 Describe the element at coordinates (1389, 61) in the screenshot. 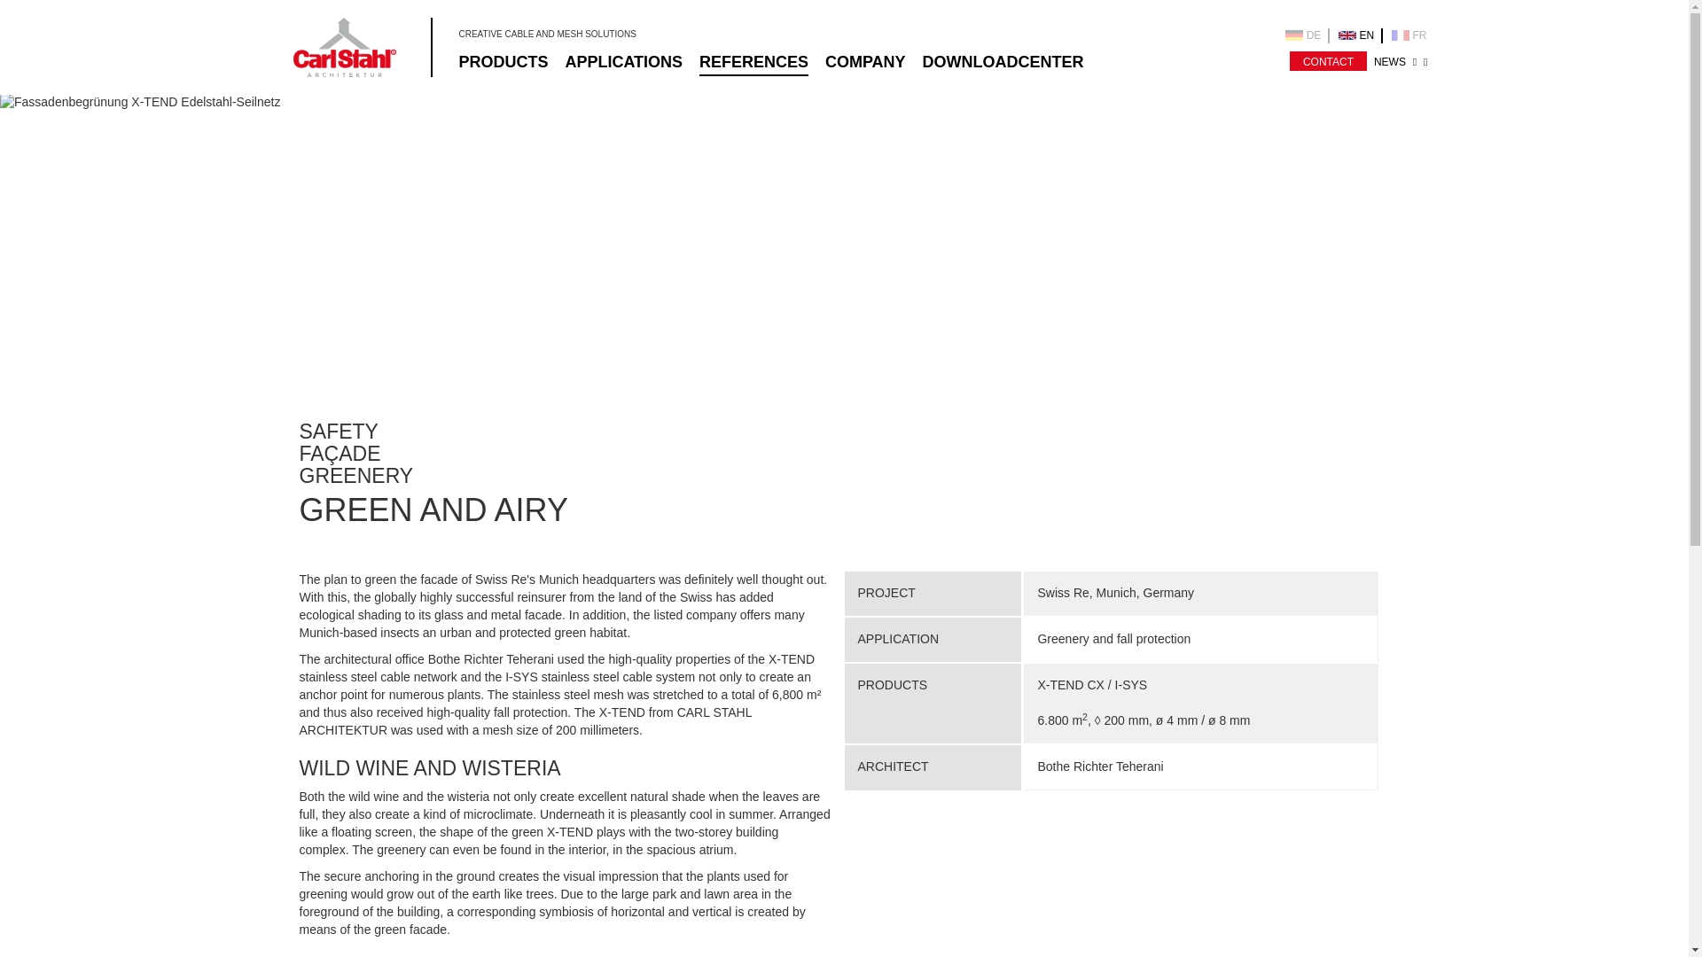

I see `News` at that location.